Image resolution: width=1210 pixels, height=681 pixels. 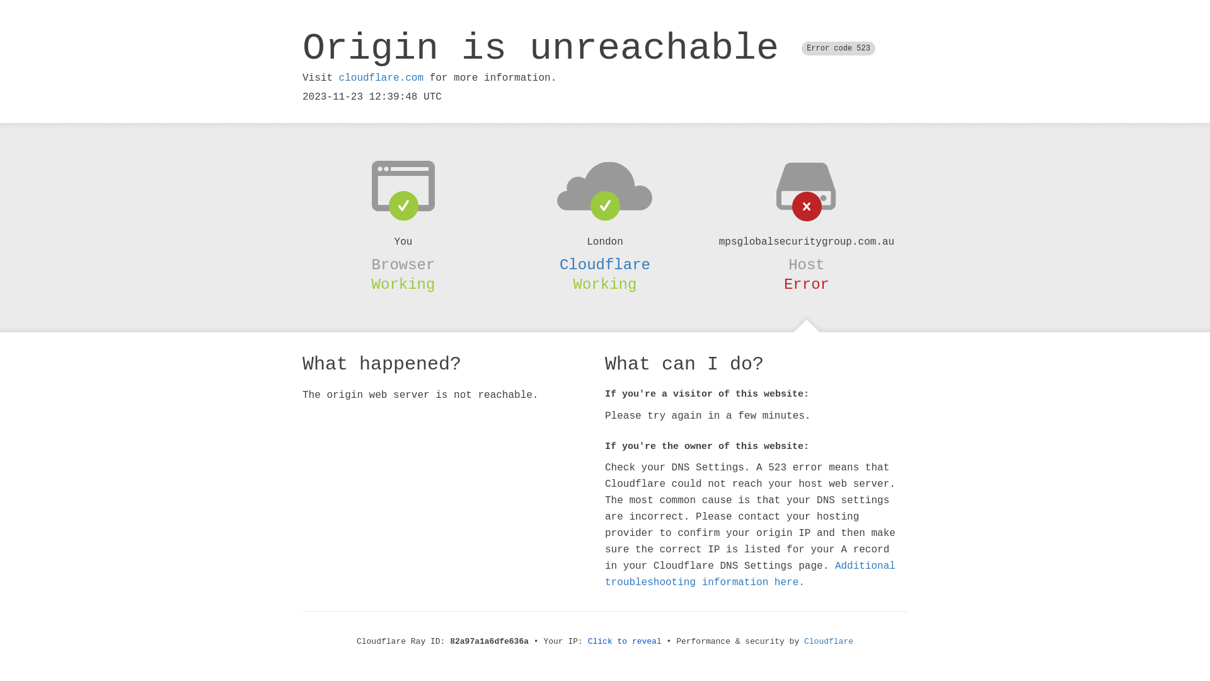 What do you see at coordinates (381, 78) in the screenshot?
I see `cloudflare.com` at bounding box center [381, 78].